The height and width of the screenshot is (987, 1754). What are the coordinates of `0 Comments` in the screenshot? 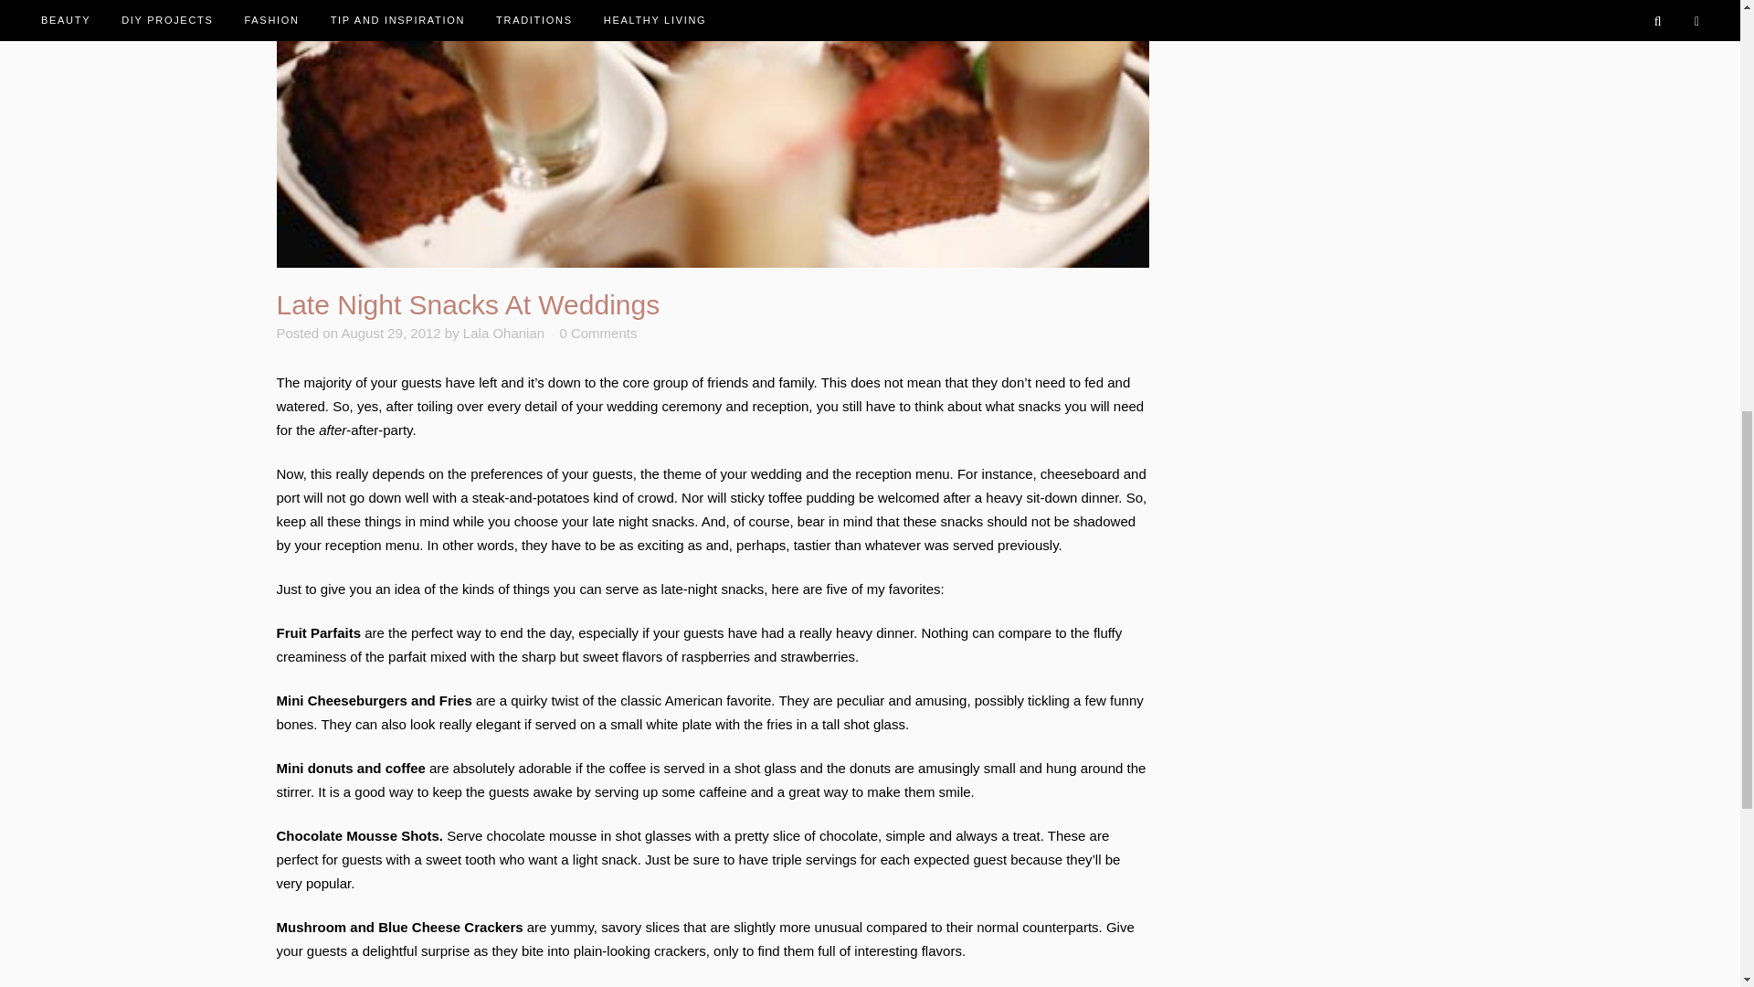 It's located at (597, 333).